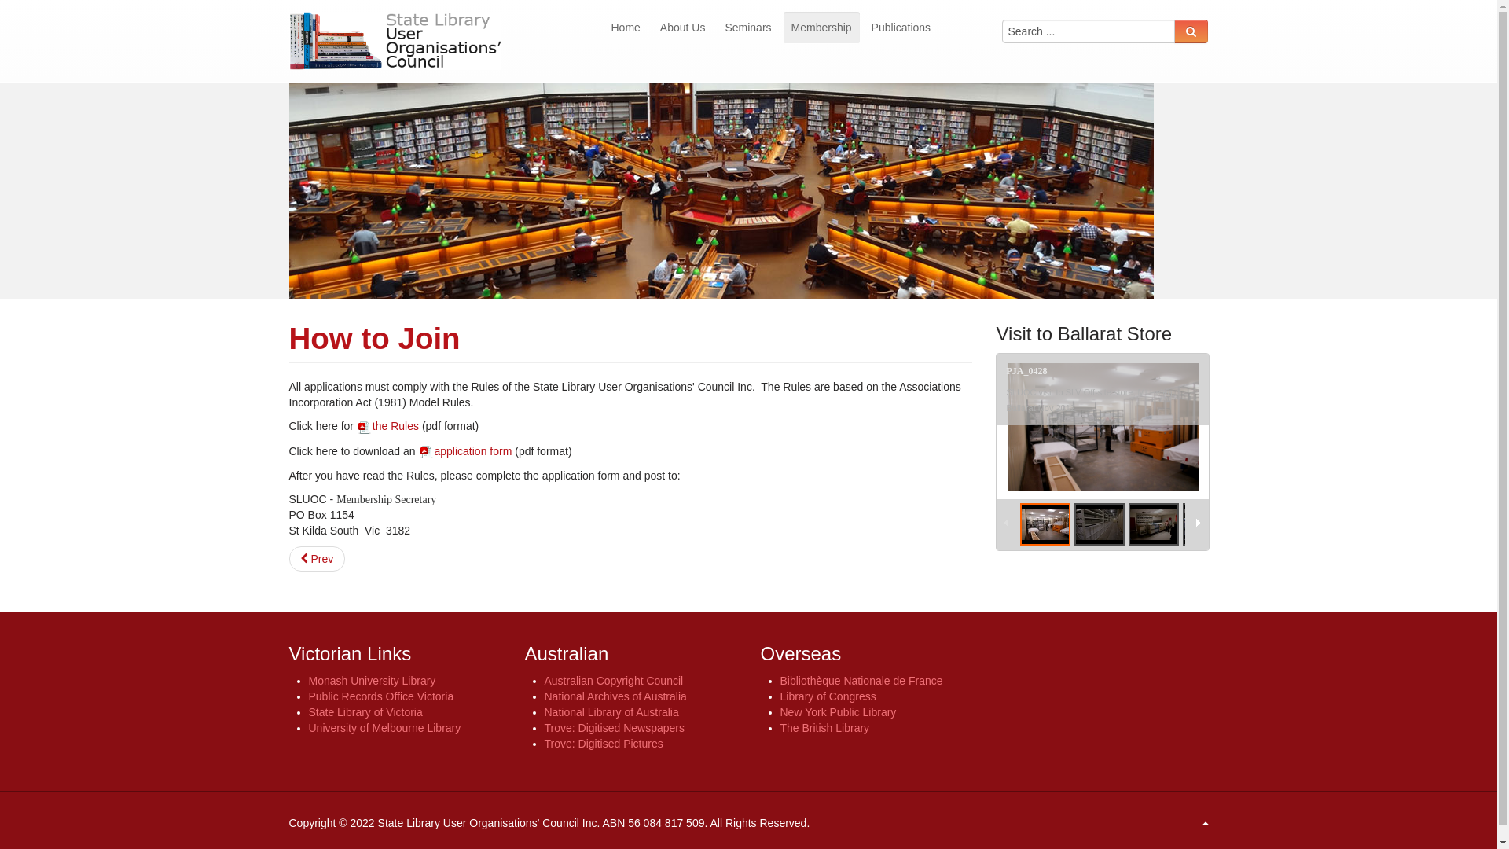 The height and width of the screenshot is (849, 1509). What do you see at coordinates (380, 696) in the screenshot?
I see `Public Records Office Victoria` at bounding box center [380, 696].